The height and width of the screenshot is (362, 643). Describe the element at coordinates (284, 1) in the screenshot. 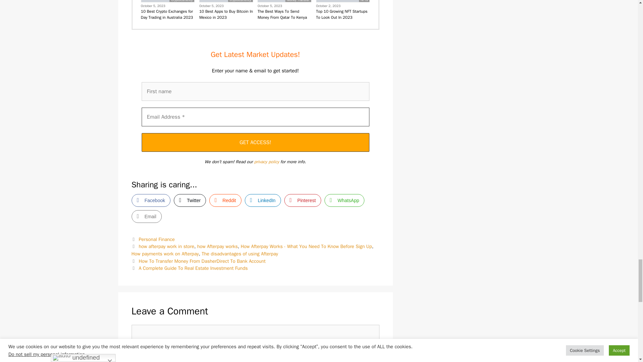

I see `The Best Ways To Send Money From Qatar To Kenya 3` at that location.